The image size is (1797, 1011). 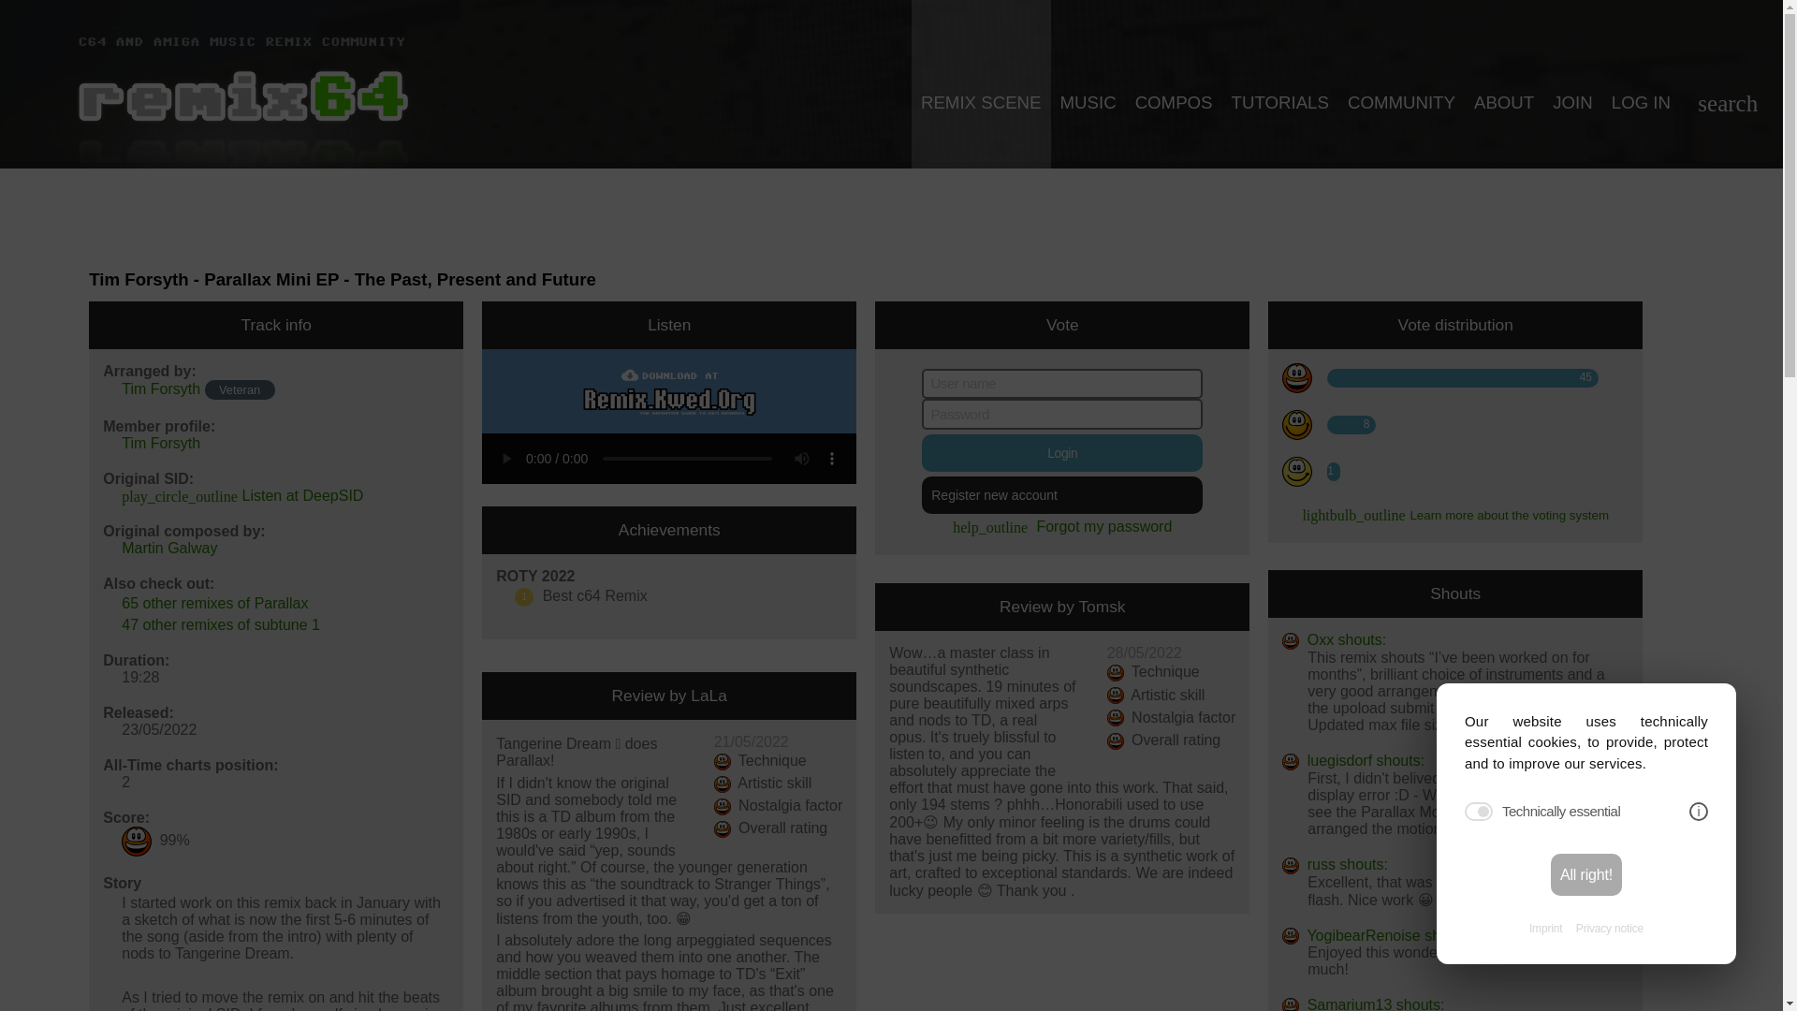 I want to click on on, so click(x=1479, y=811).